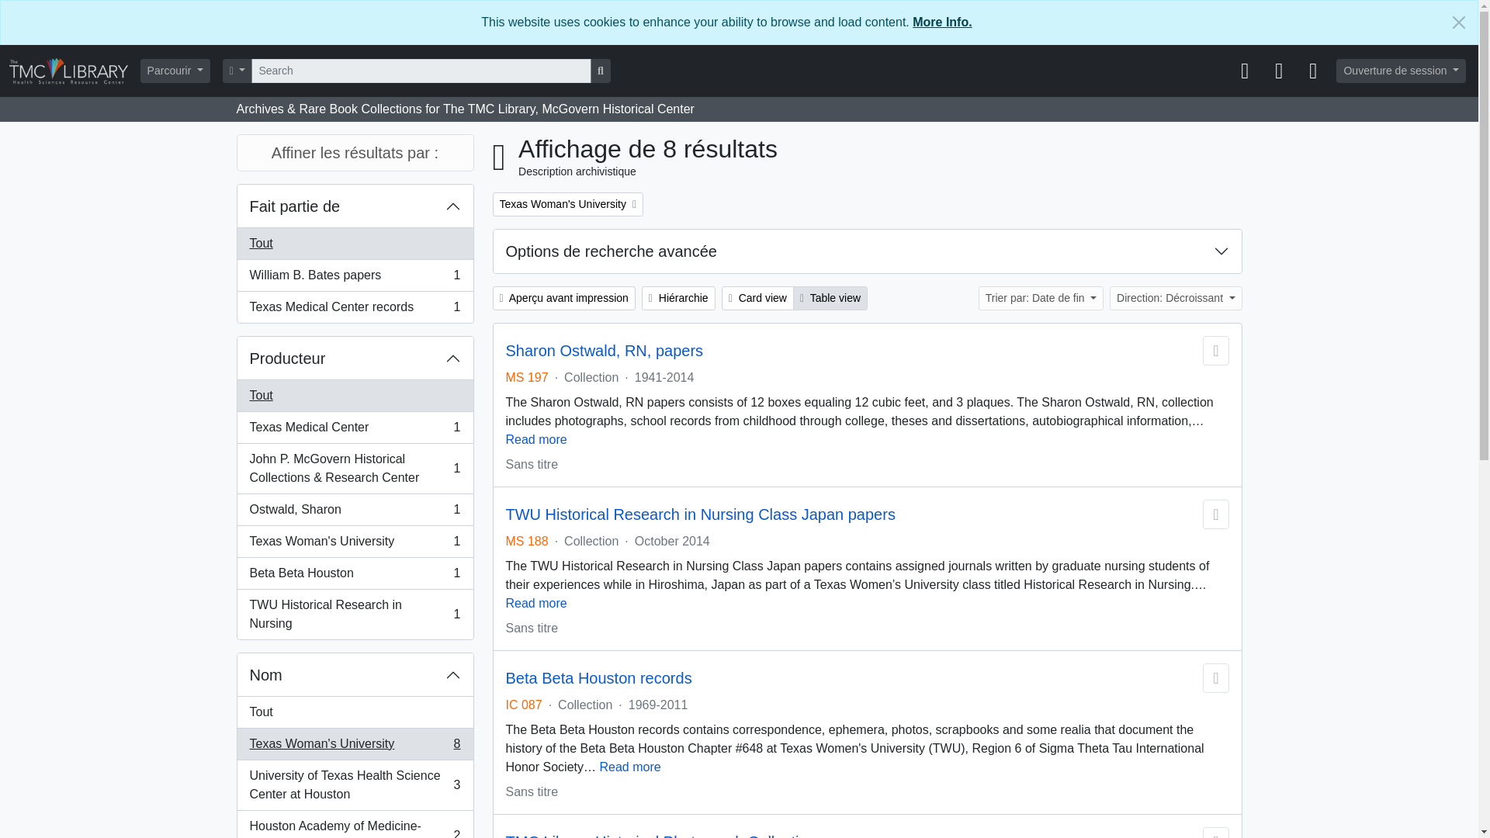 The image size is (1490, 838). I want to click on More Info., so click(941, 22).